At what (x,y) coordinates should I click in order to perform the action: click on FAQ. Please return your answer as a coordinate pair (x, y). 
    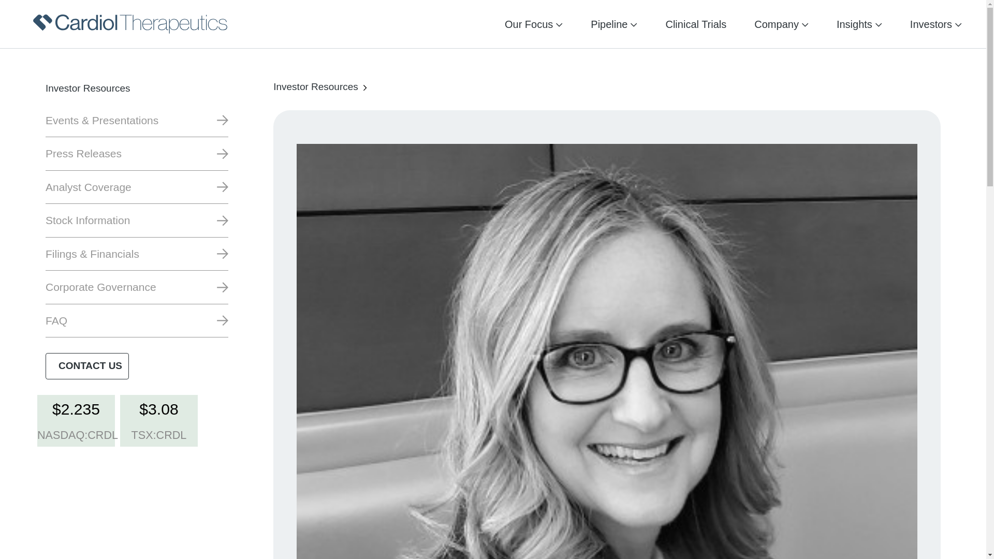
    Looking at the image, I should click on (137, 321).